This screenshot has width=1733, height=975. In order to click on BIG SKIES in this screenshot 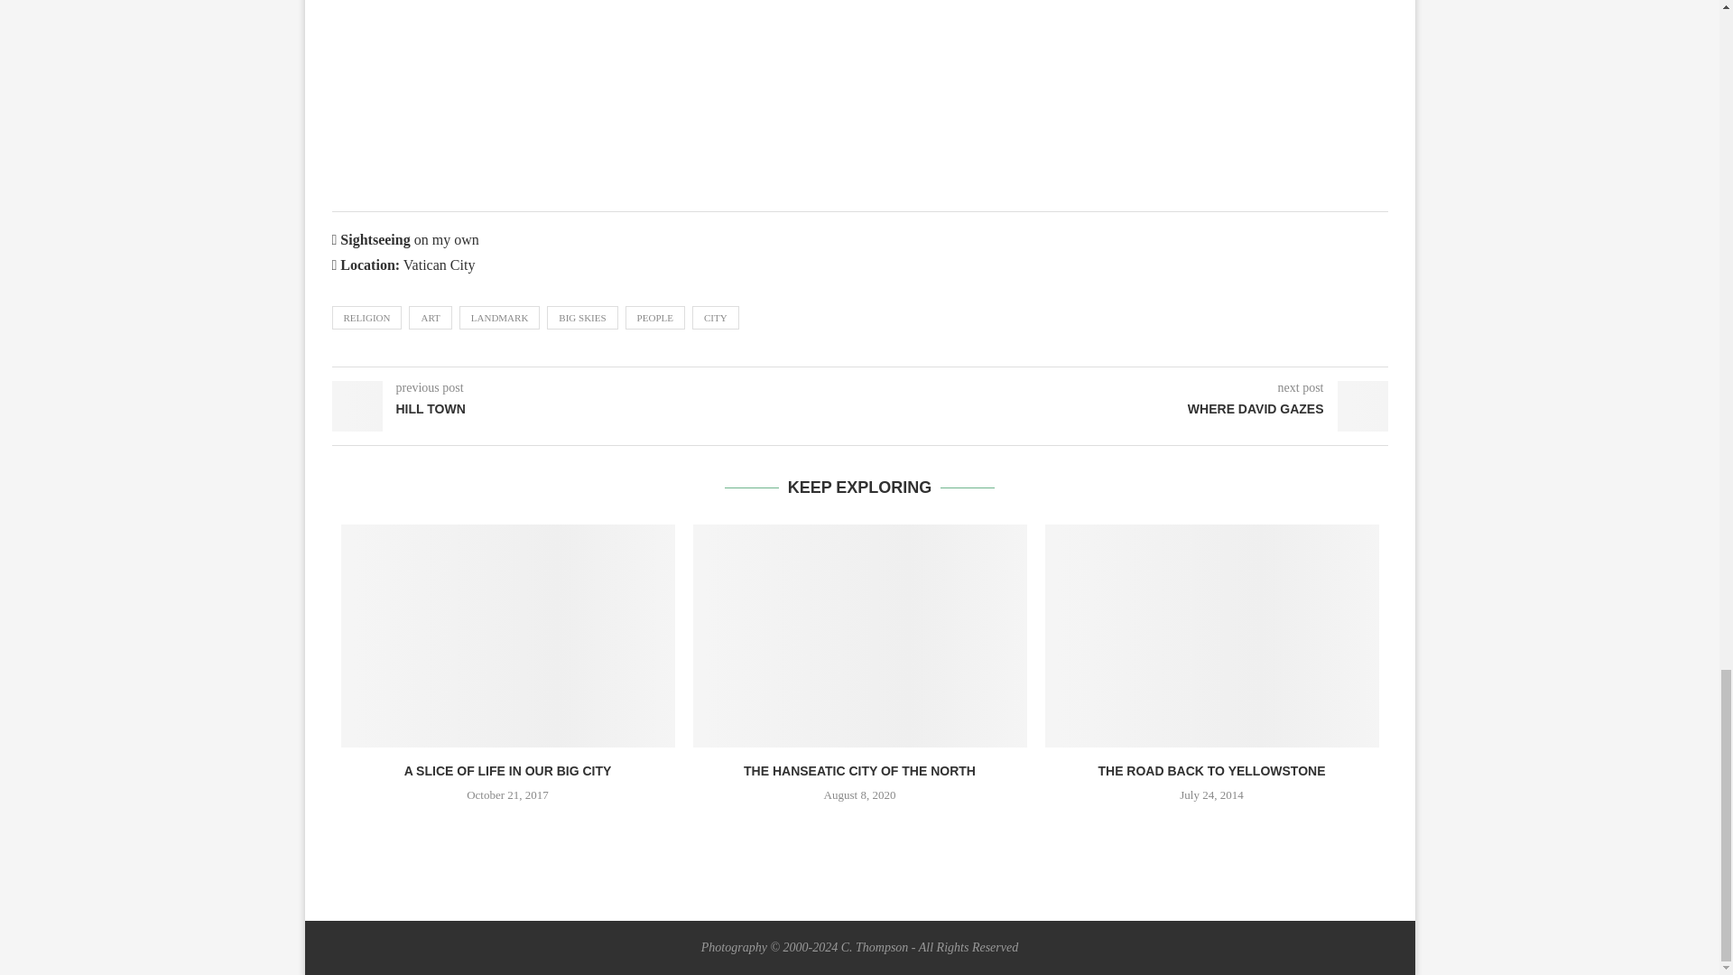, I will do `click(581, 318)`.